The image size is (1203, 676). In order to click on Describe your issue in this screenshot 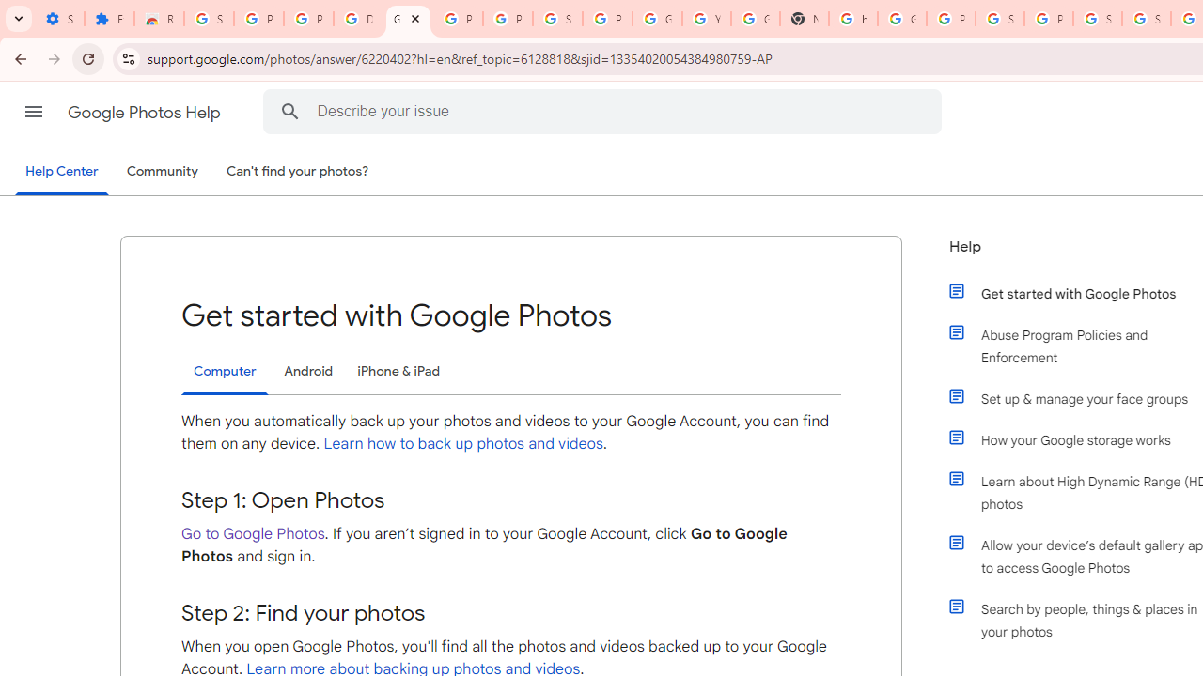, I will do `click(605, 111)`.